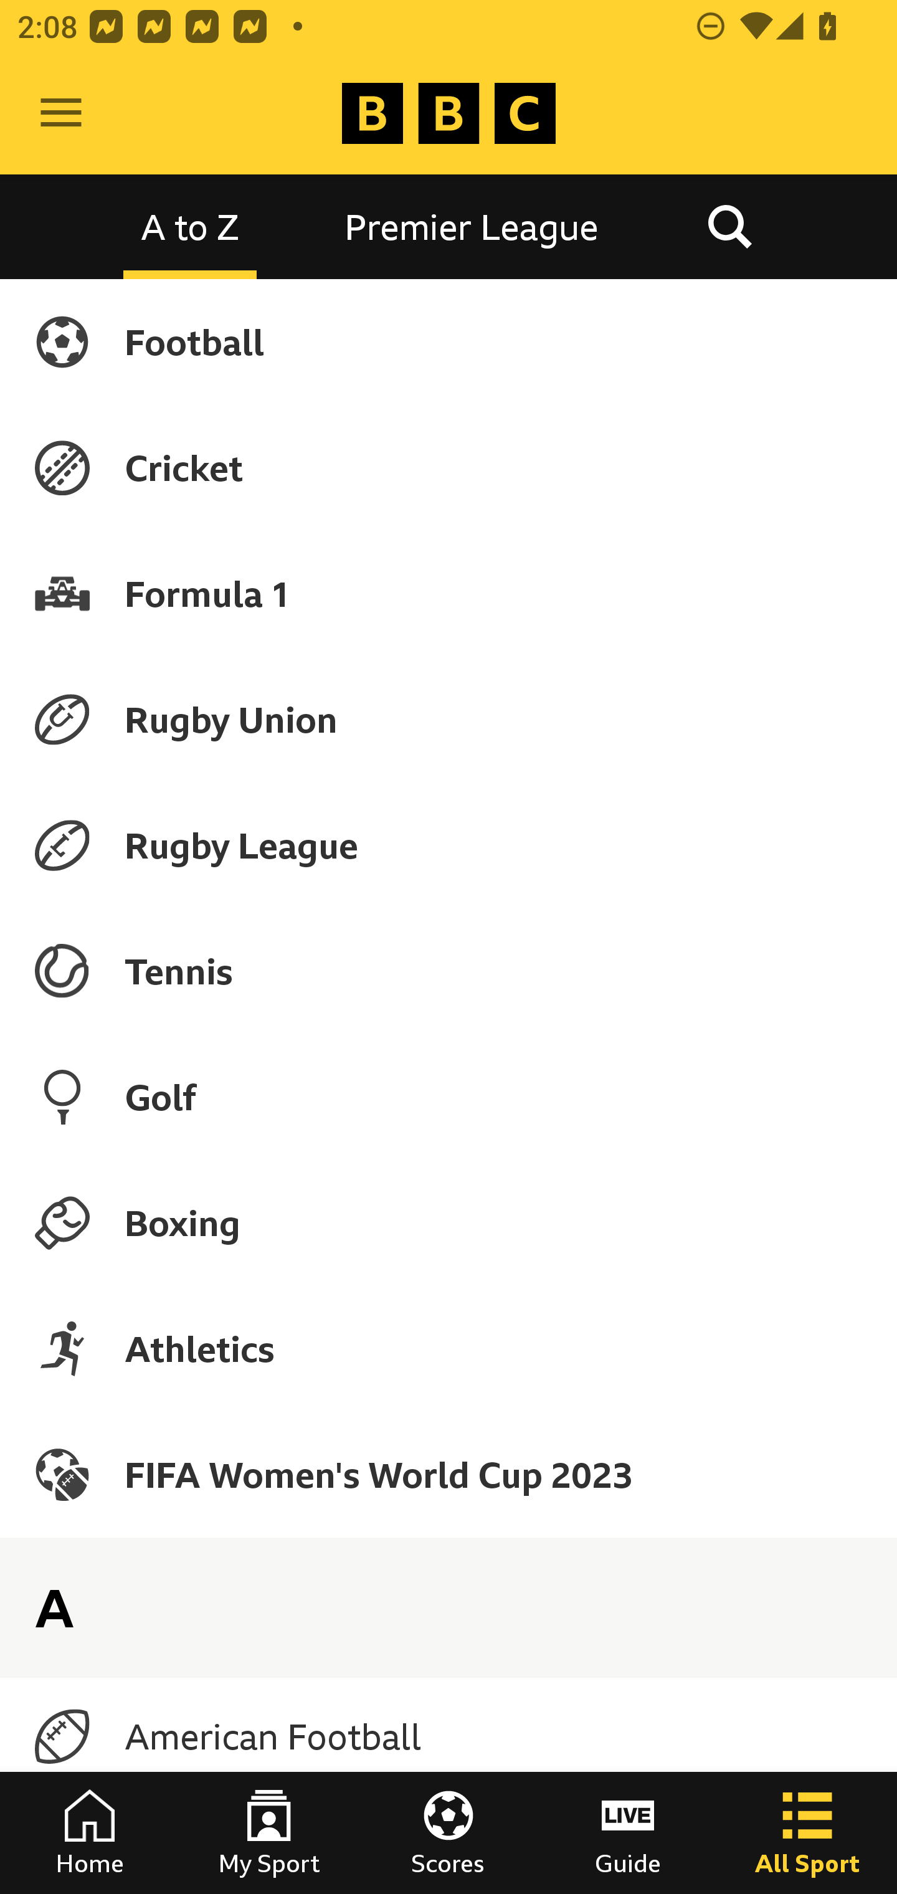 This screenshot has width=897, height=1894. Describe the element at coordinates (448, 1222) in the screenshot. I see `Boxing` at that location.